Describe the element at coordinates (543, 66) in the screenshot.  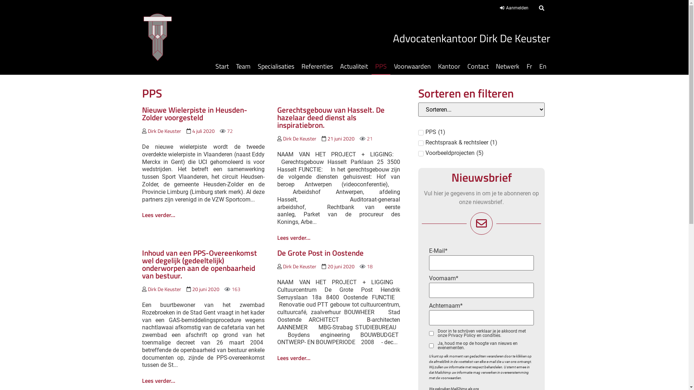
I see `En` at that location.